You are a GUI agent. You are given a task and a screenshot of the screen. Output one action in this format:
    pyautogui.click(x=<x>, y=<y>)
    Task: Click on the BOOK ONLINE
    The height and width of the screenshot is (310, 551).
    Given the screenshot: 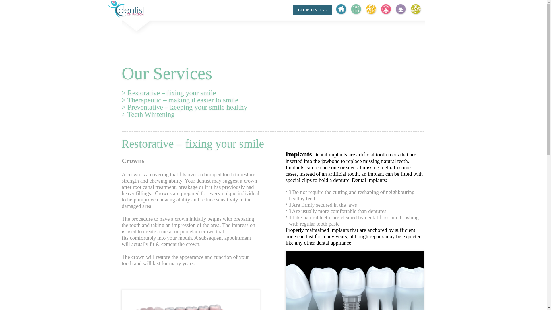 What is the action you would take?
    pyautogui.click(x=316, y=9)
    